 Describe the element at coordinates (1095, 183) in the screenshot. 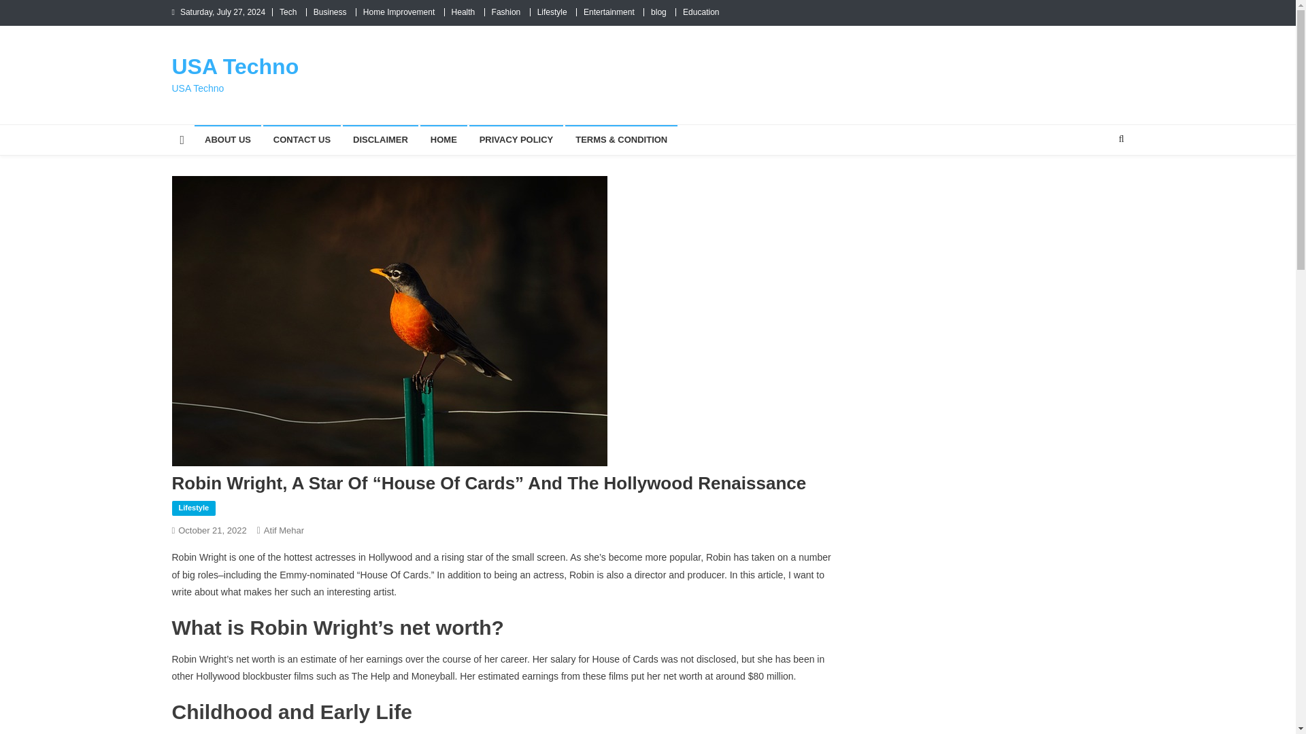

I see `Search` at that location.